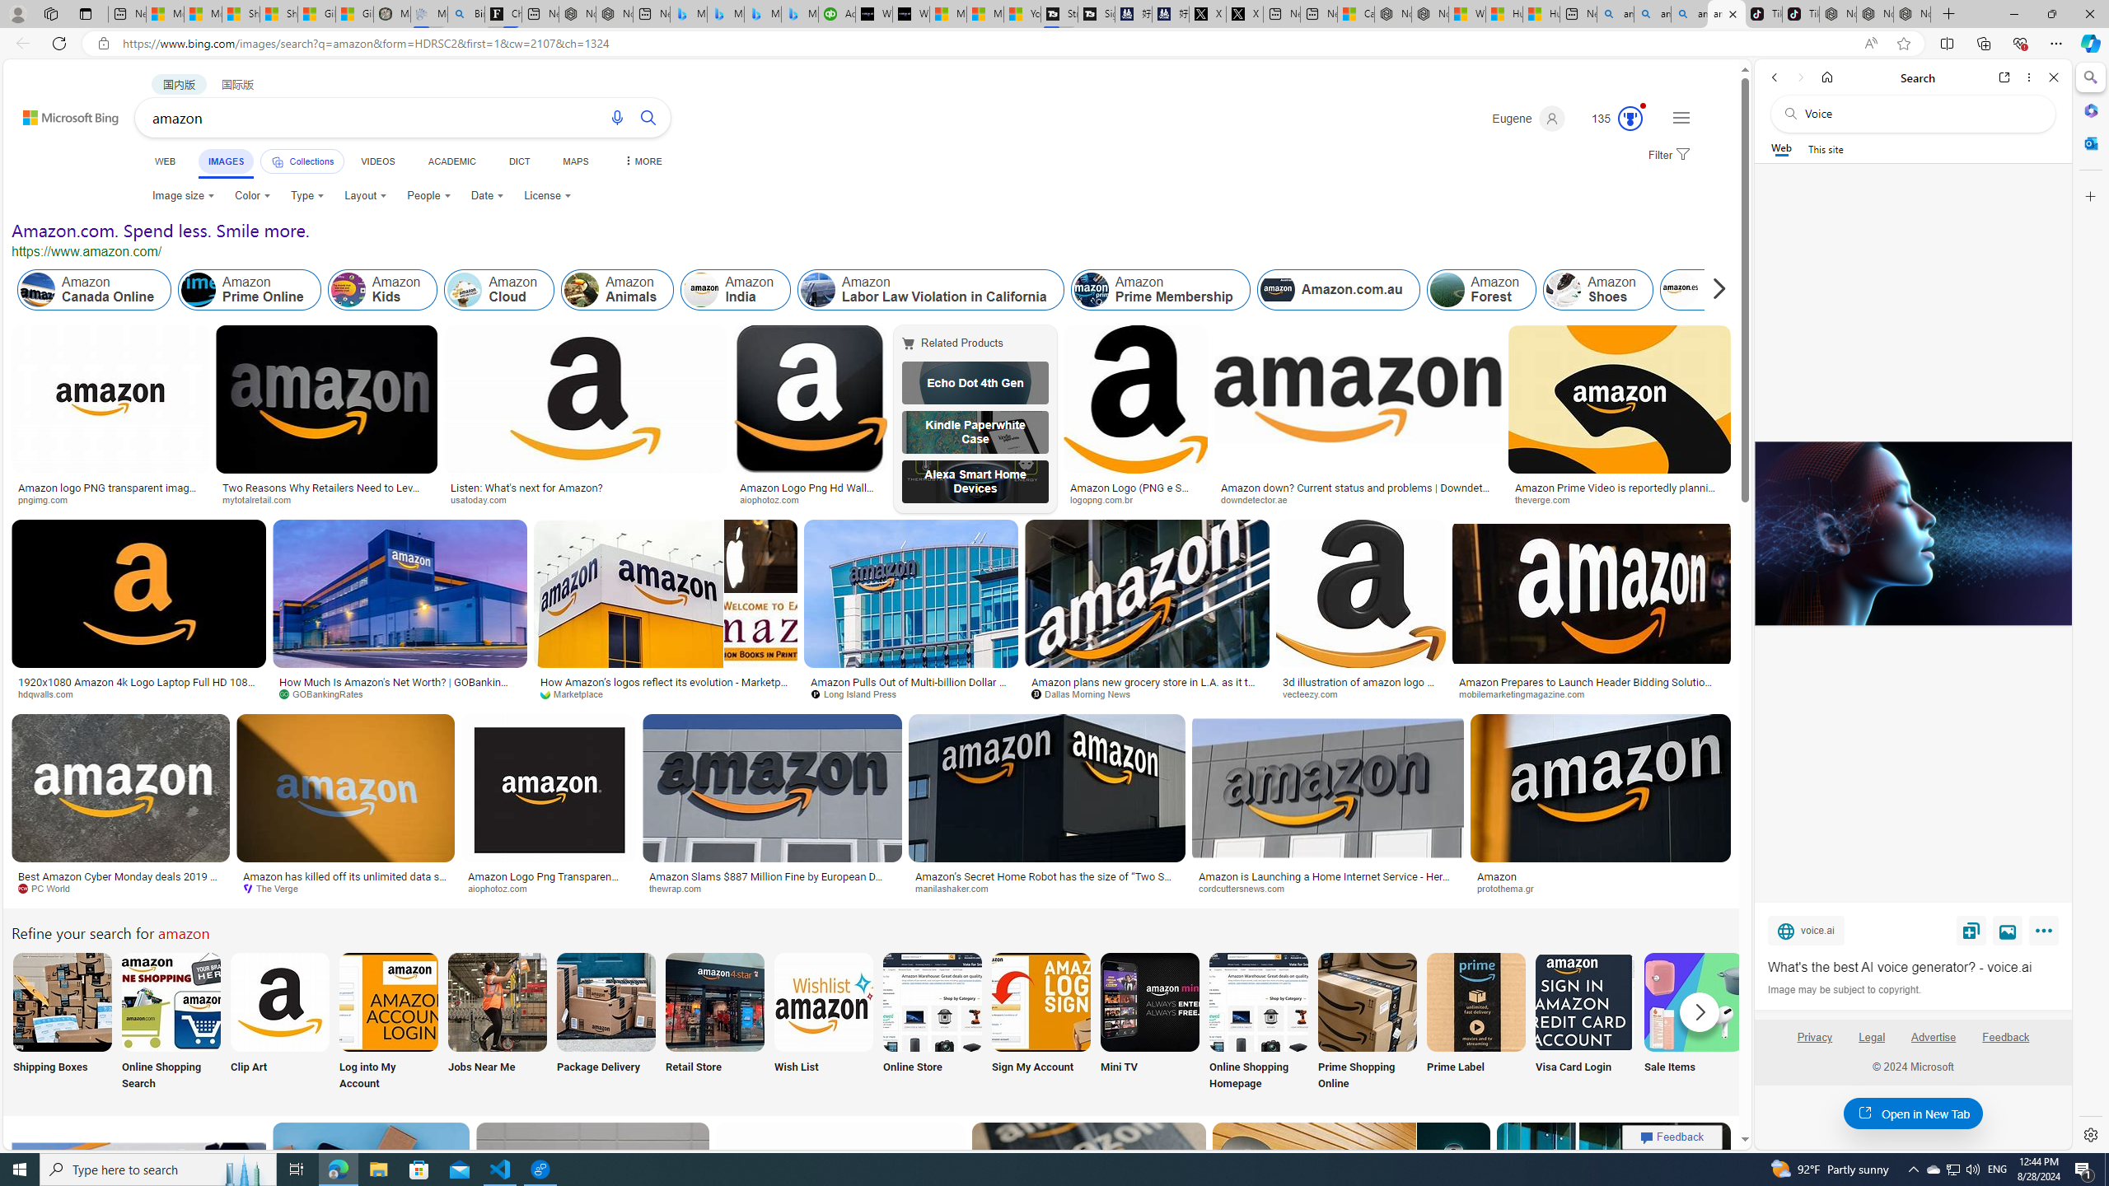 This screenshot has height=1186, width=2109. Describe the element at coordinates (496, 1023) in the screenshot. I see `Jobs Near Me` at that location.